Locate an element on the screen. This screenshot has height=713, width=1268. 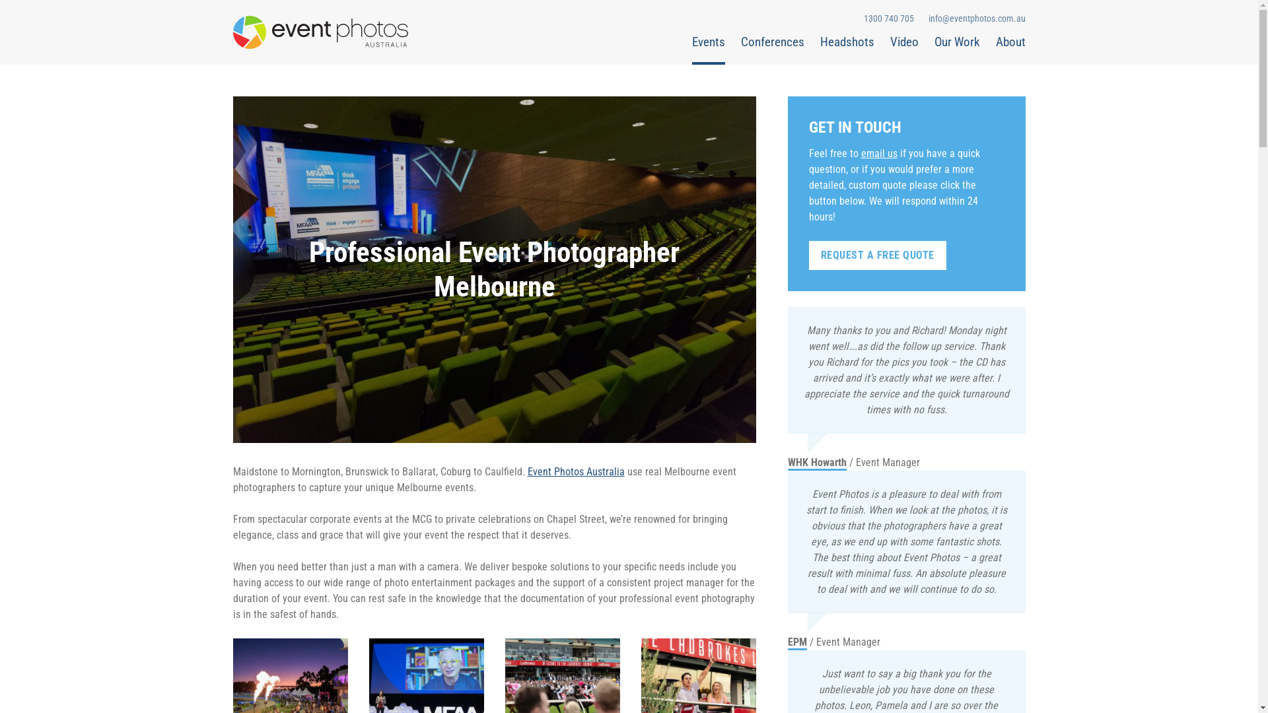
1300 740 705 is located at coordinates (888, 18).